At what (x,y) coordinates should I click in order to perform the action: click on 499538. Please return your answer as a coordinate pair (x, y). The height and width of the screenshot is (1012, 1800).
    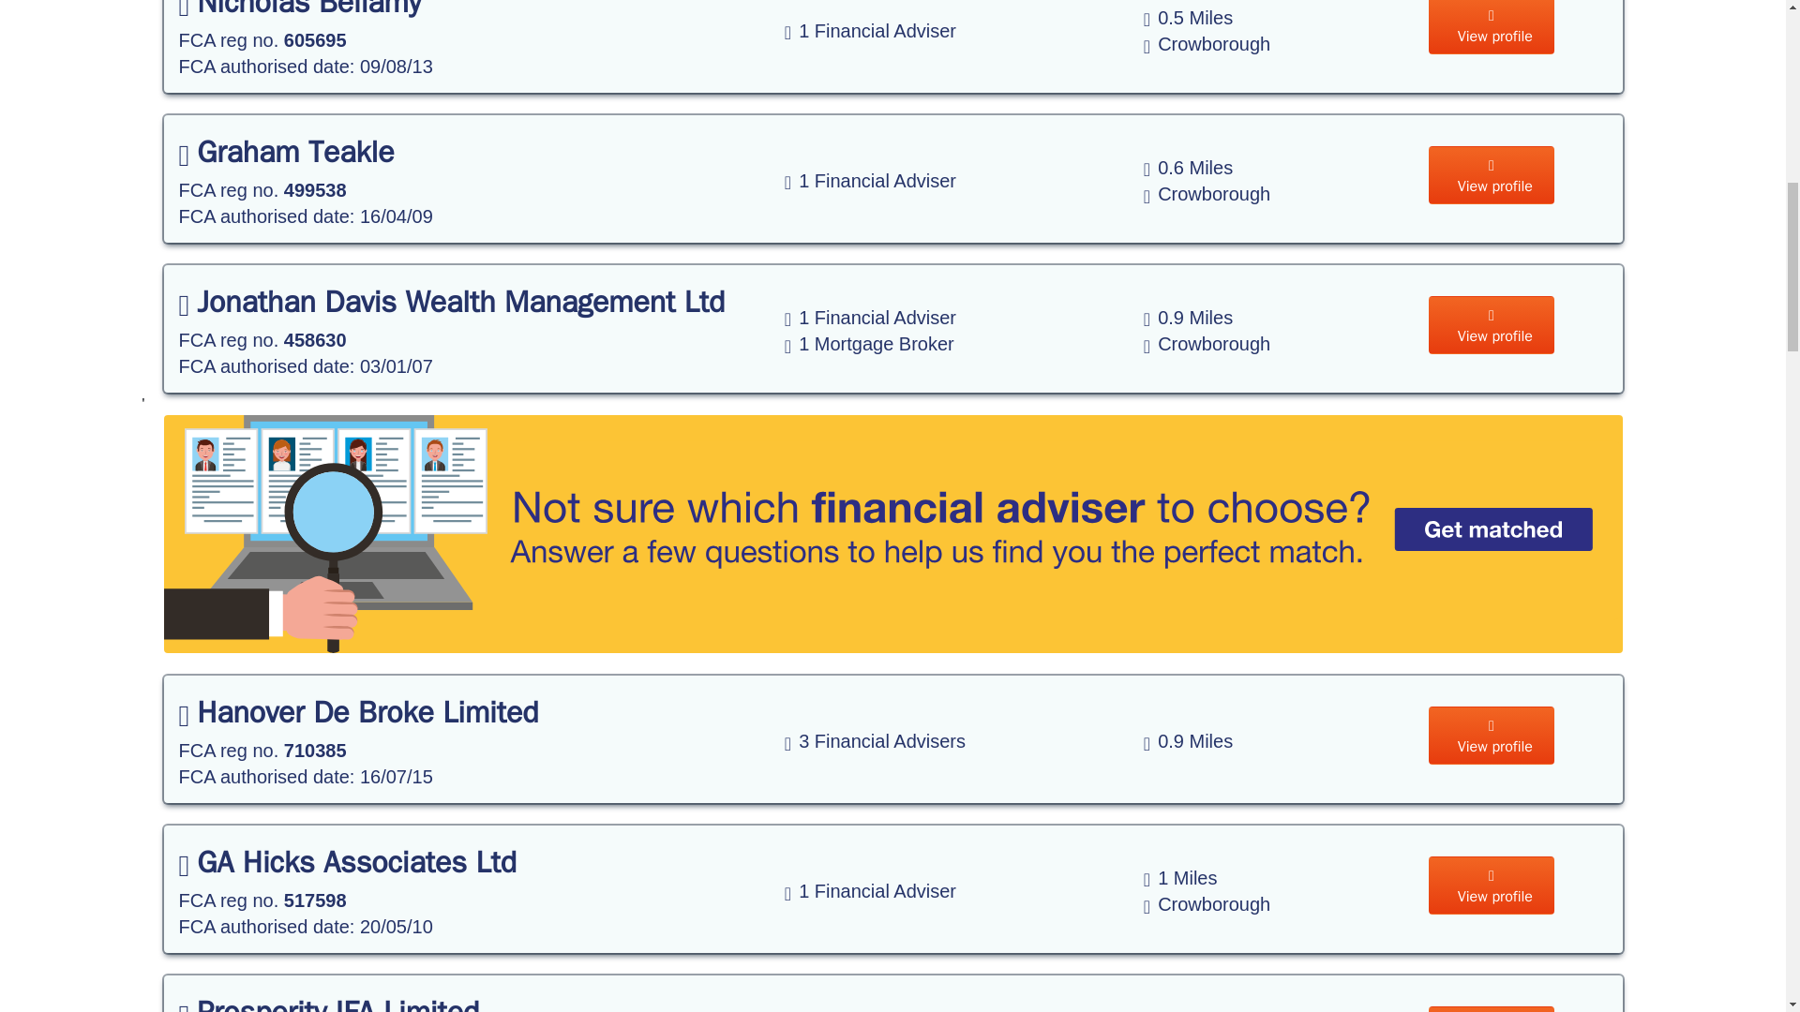
    Looking at the image, I should click on (315, 189).